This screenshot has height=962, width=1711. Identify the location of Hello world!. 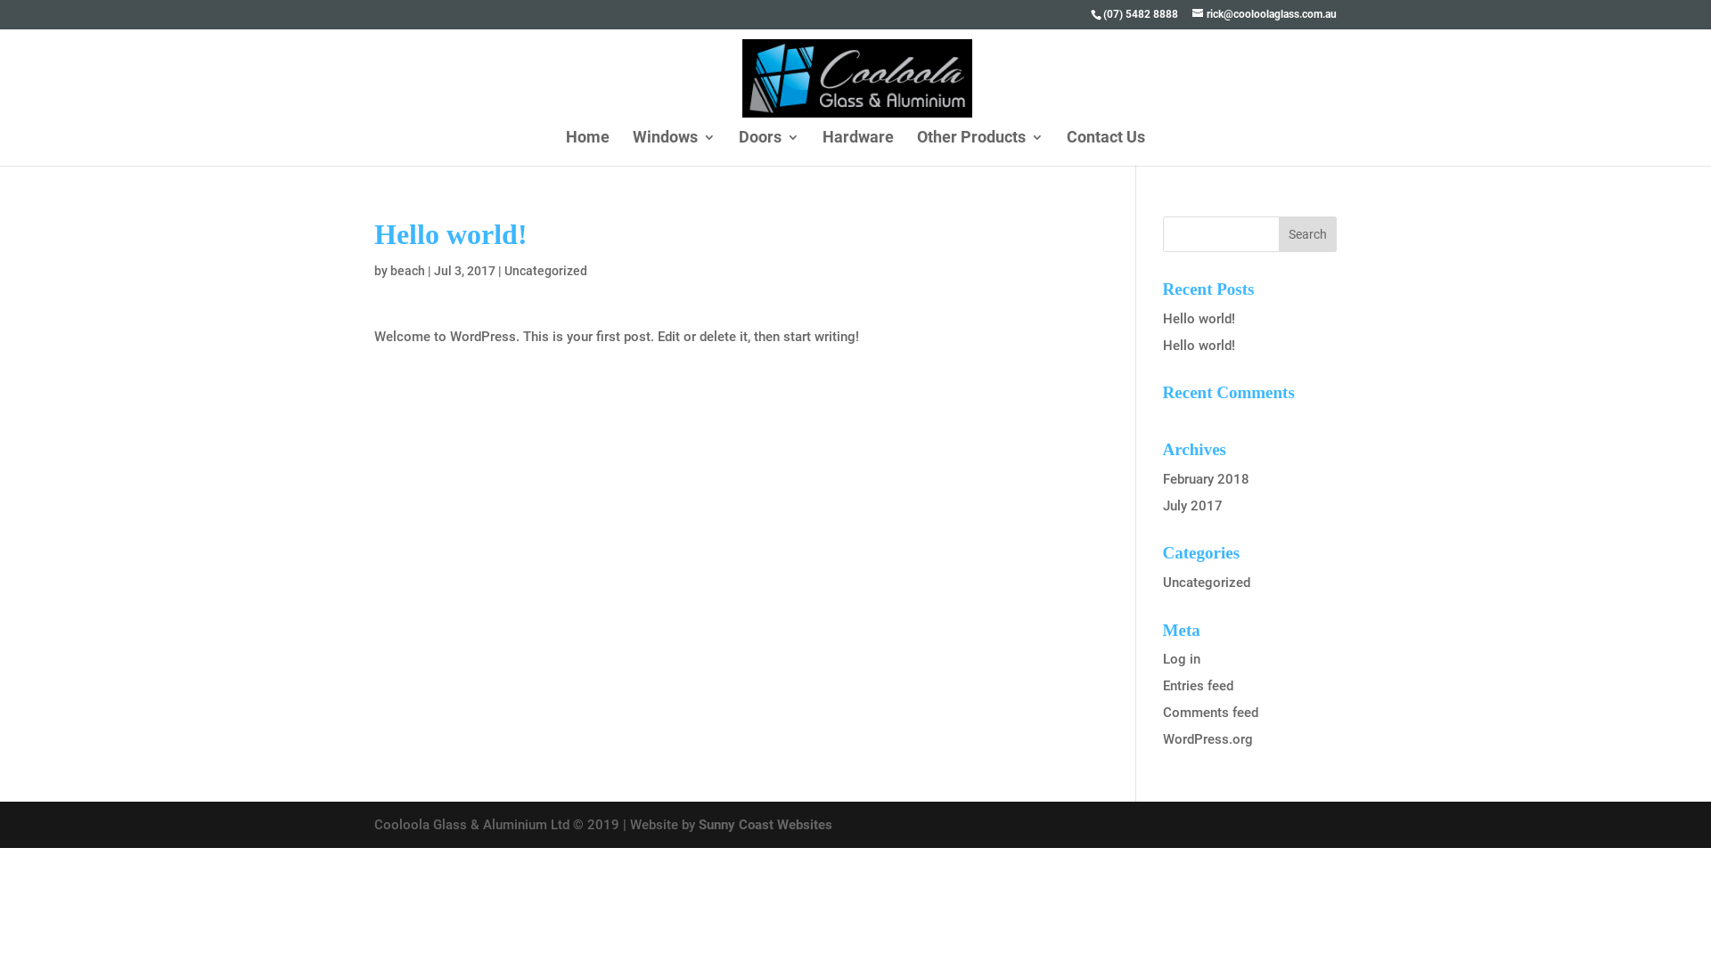
(1199, 346).